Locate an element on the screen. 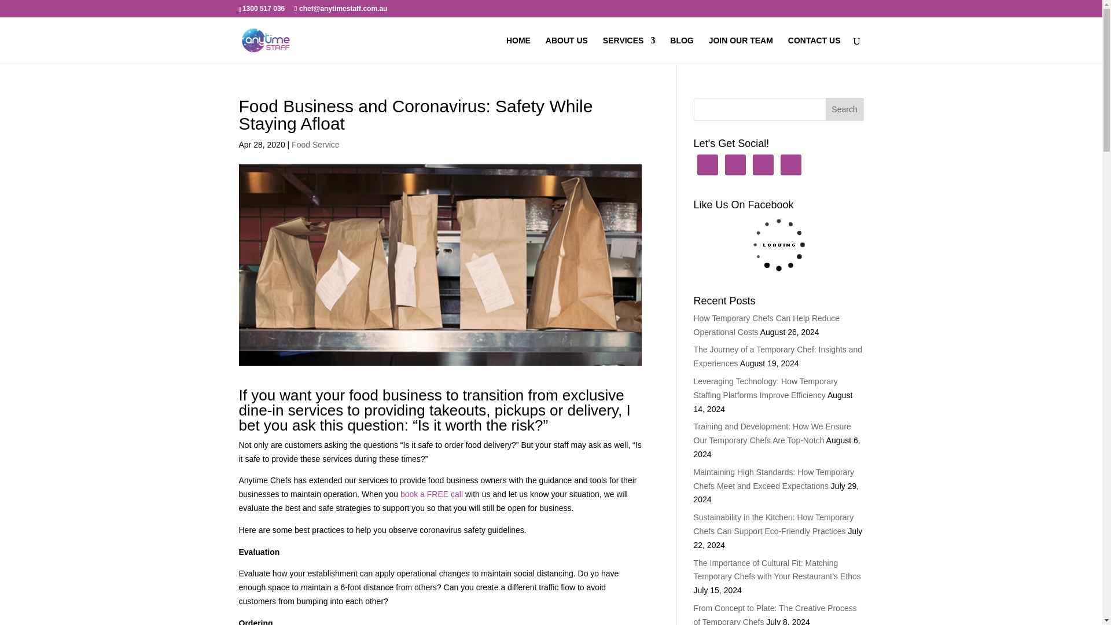 This screenshot has height=625, width=1111. ABOUT US is located at coordinates (566, 50).